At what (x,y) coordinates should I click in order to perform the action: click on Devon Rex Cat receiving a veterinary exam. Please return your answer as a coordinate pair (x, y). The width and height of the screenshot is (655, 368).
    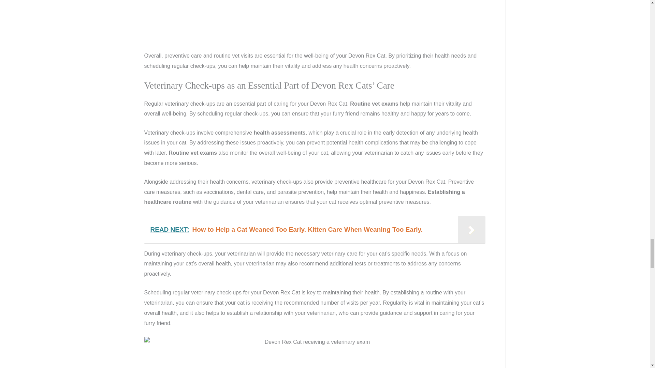
    Looking at the image, I should click on (314, 352).